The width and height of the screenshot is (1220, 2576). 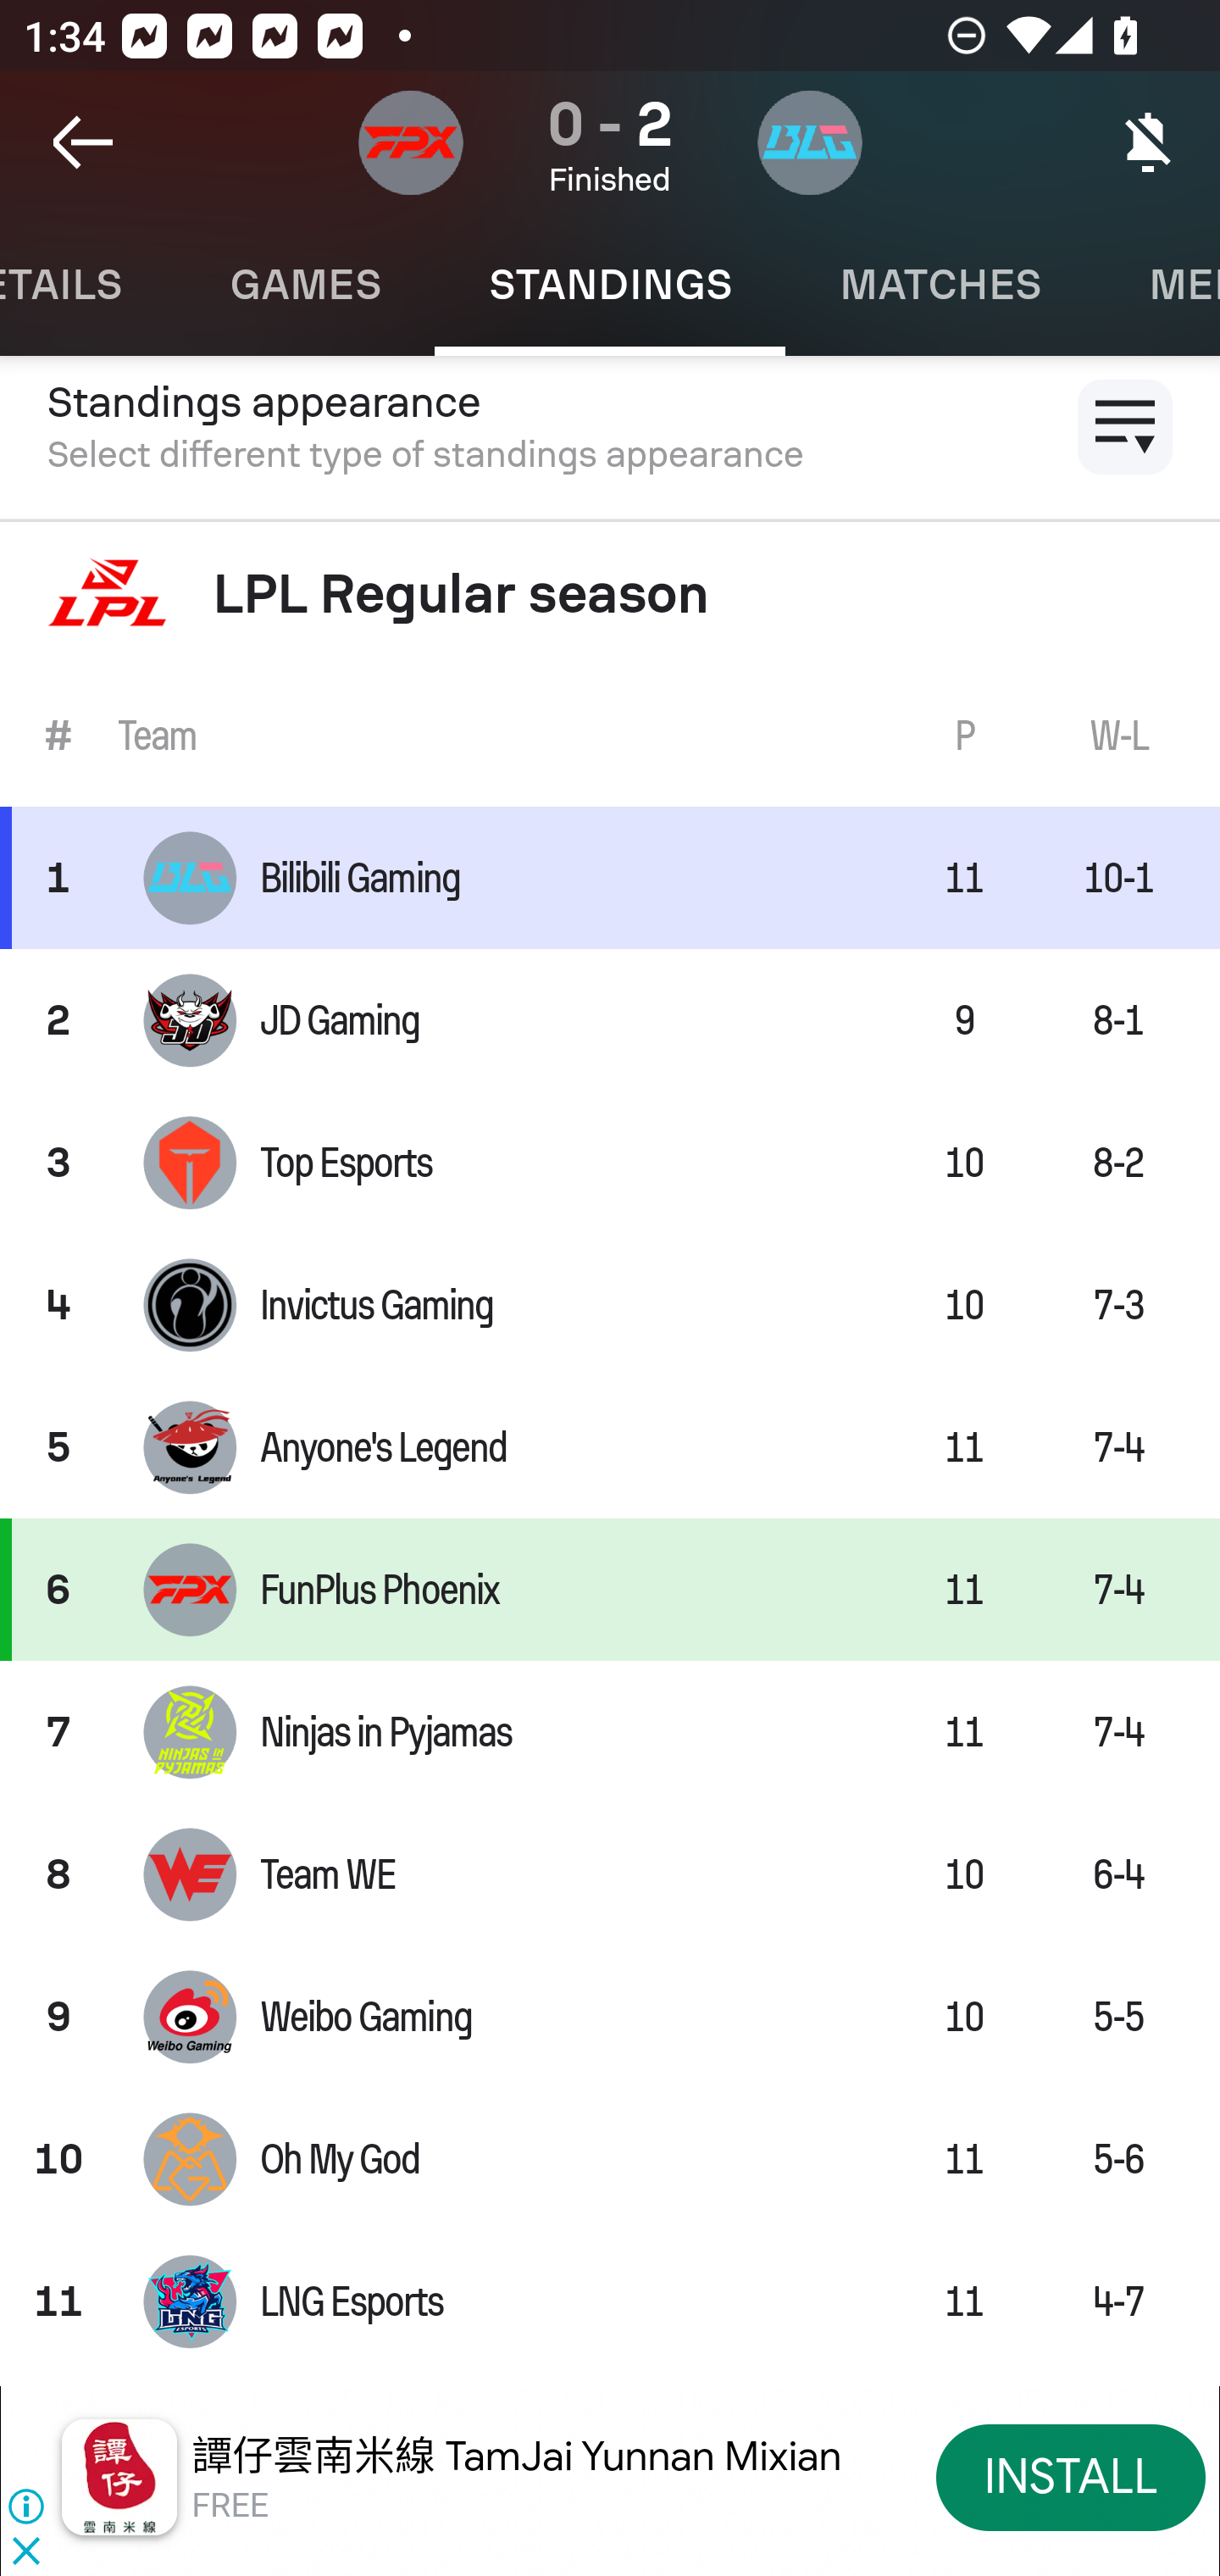 I want to click on 7 Ninjas in Pyjamas 11 7-4, so click(x=610, y=1732).